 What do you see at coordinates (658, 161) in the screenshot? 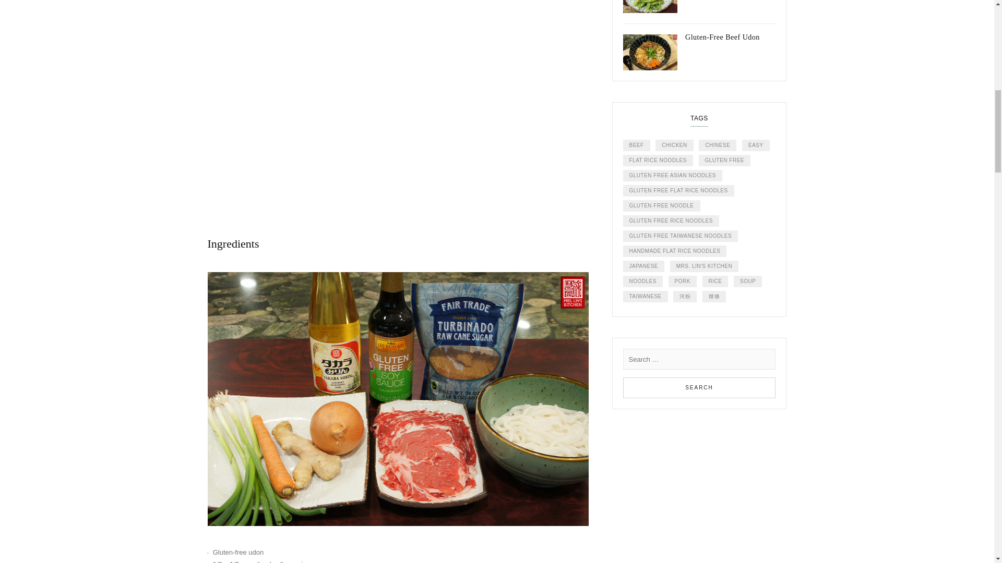
I see `FLAT RICE NOODLES` at bounding box center [658, 161].